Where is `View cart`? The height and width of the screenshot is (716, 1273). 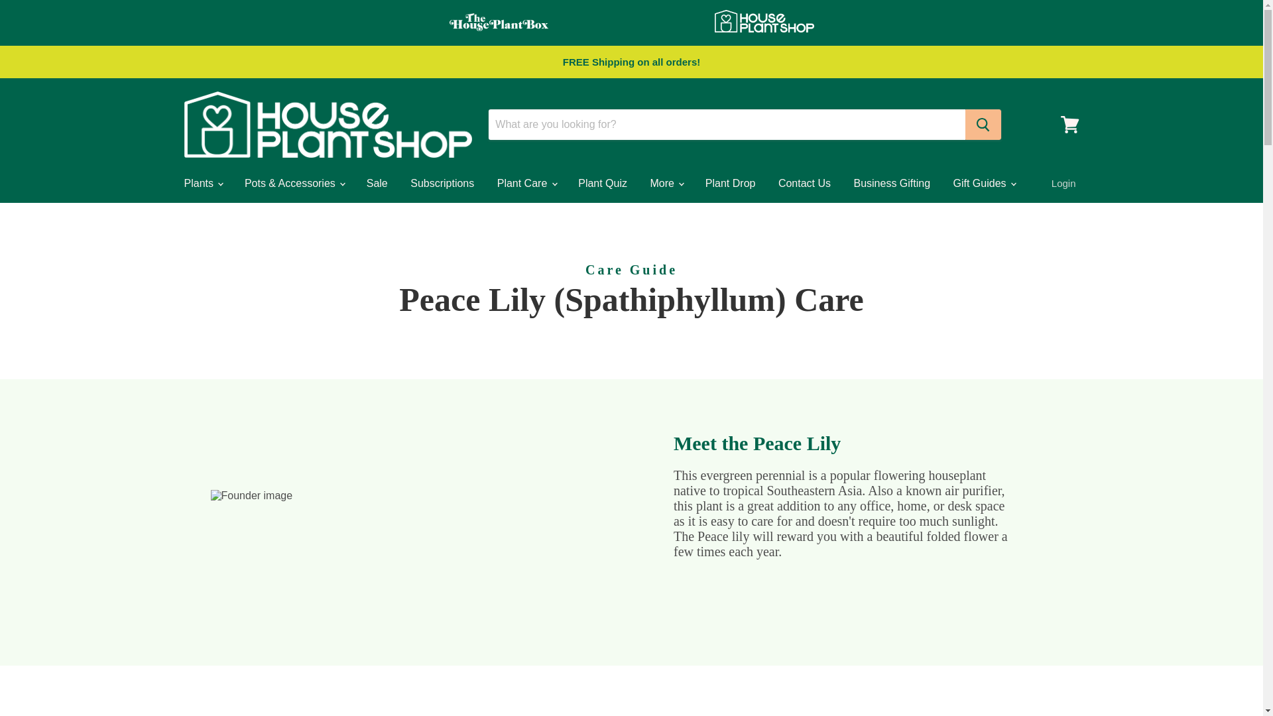 View cart is located at coordinates (1069, 125).